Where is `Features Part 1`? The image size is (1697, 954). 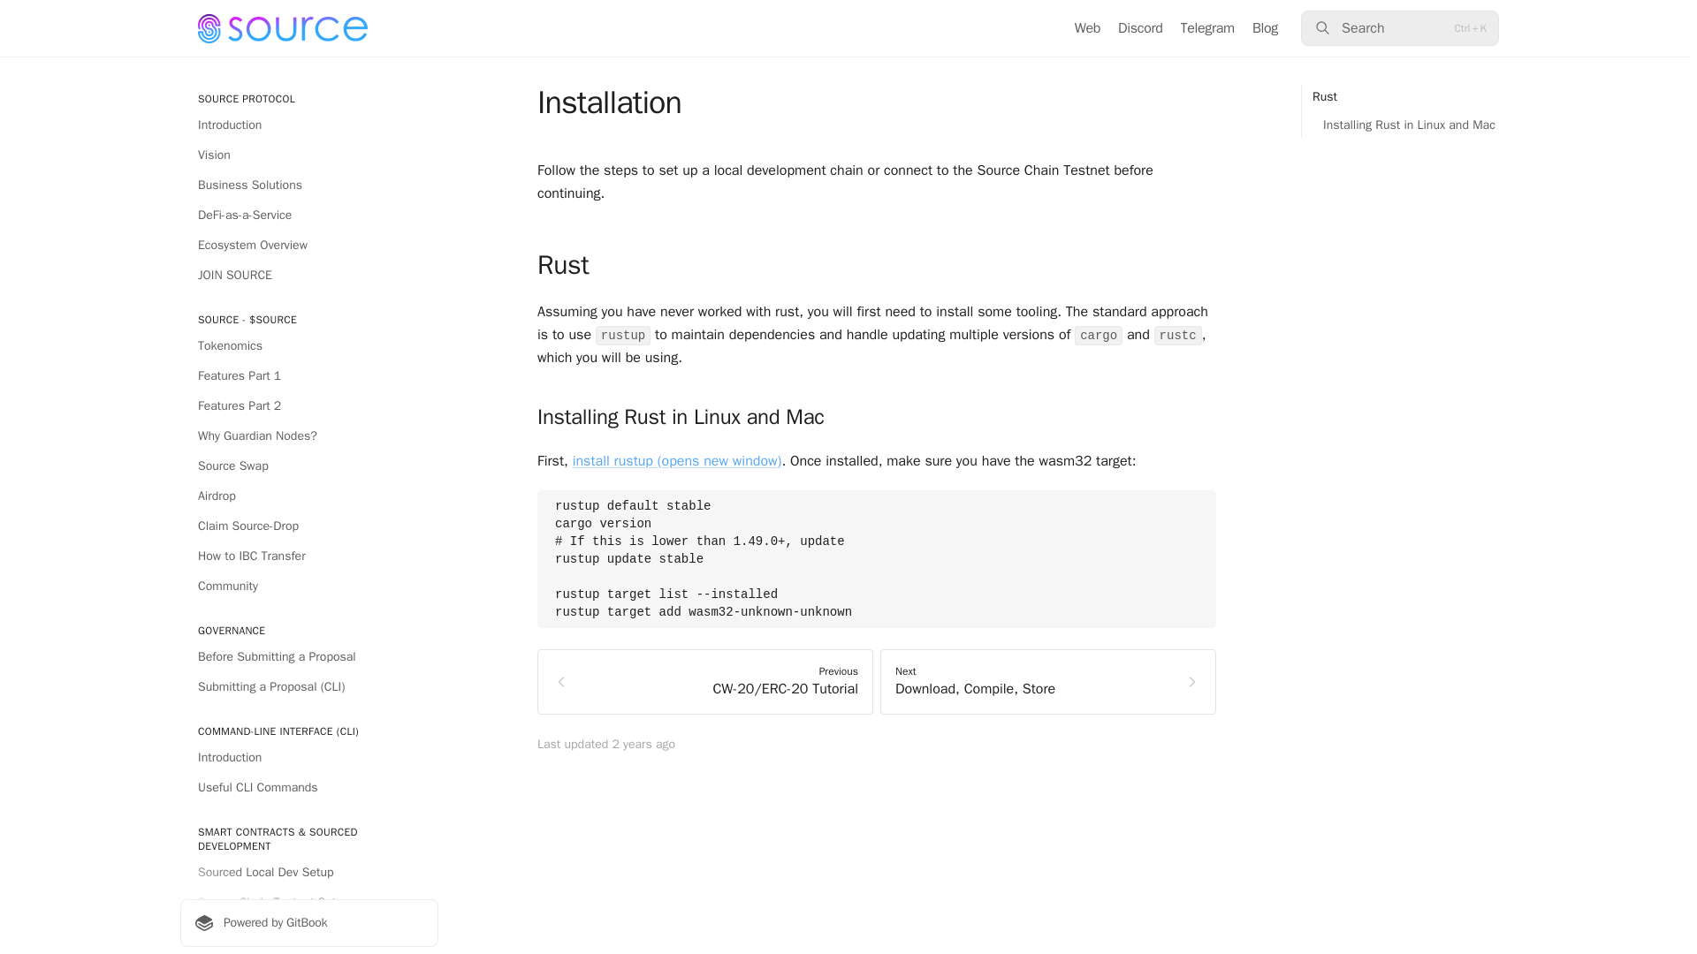
Features Part 1 is located at coordinates (308, 376).